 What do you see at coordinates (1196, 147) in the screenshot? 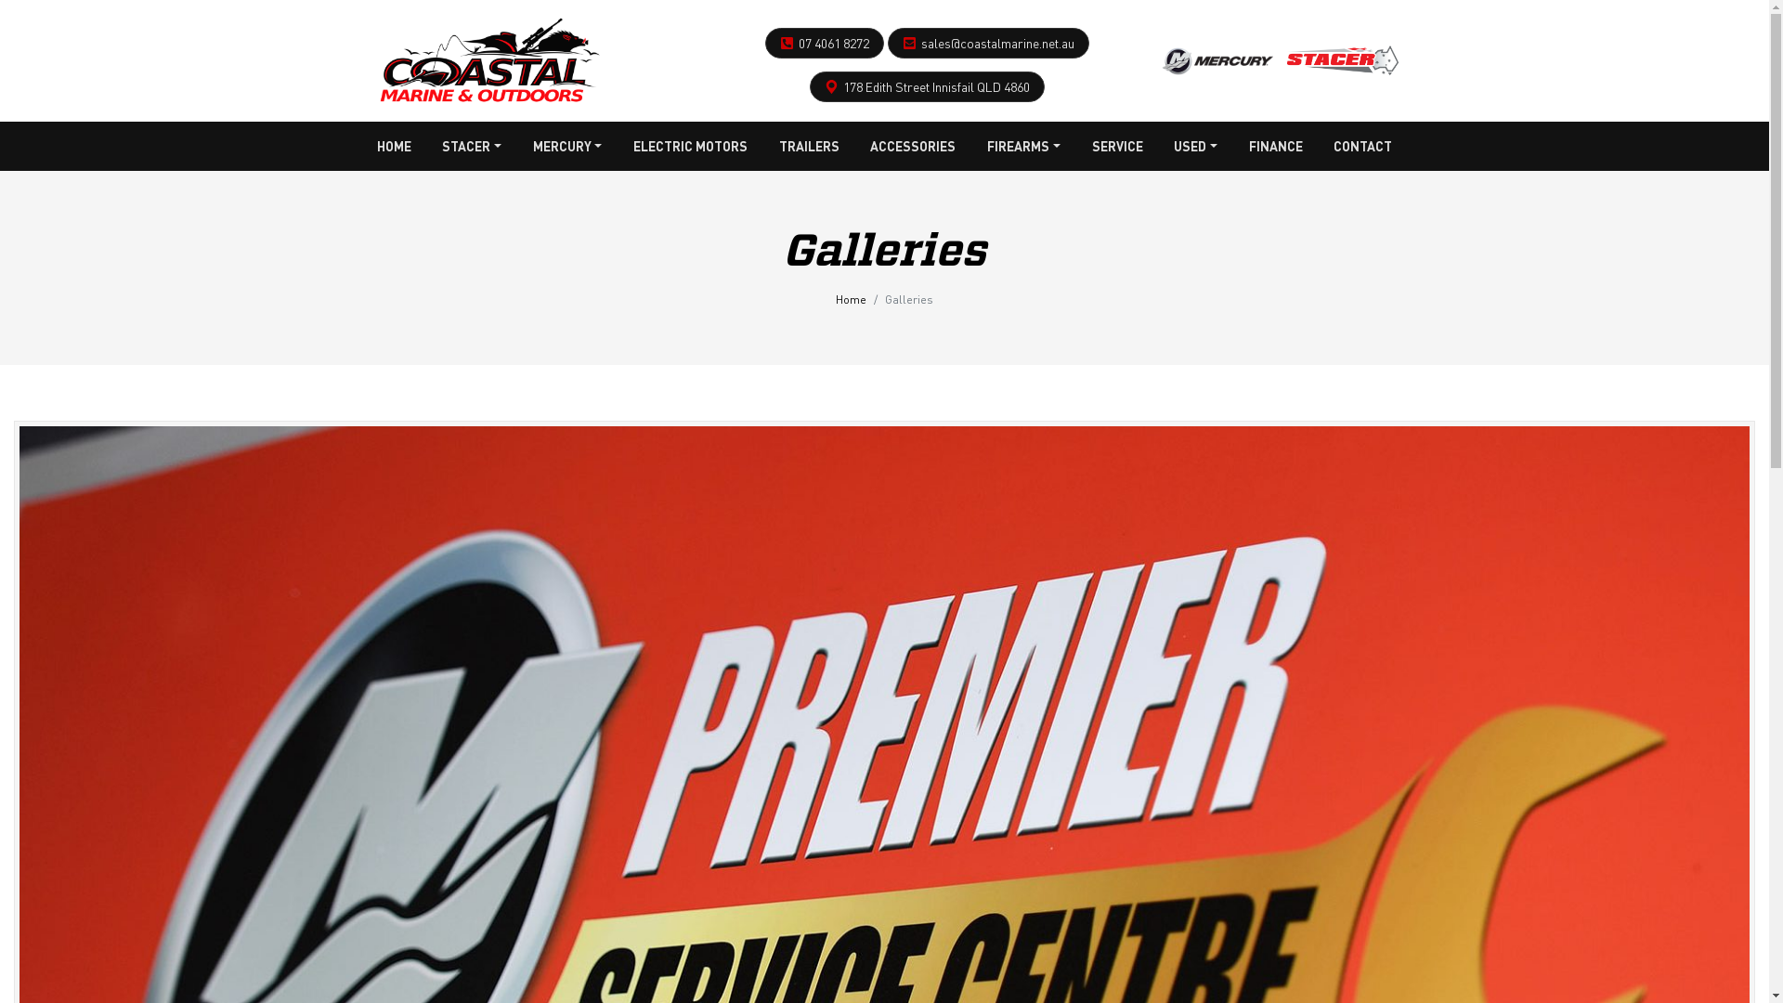
I see `USED` at bounding box center [1196, 147].